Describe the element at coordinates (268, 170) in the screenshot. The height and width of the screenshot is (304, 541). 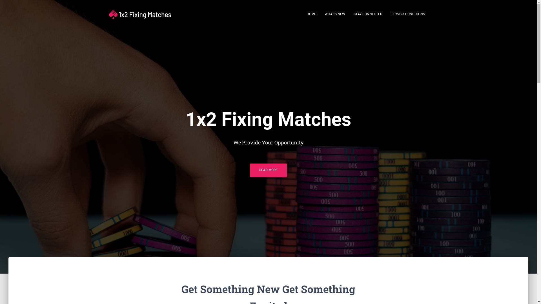
I see `READ MORE` at that location.